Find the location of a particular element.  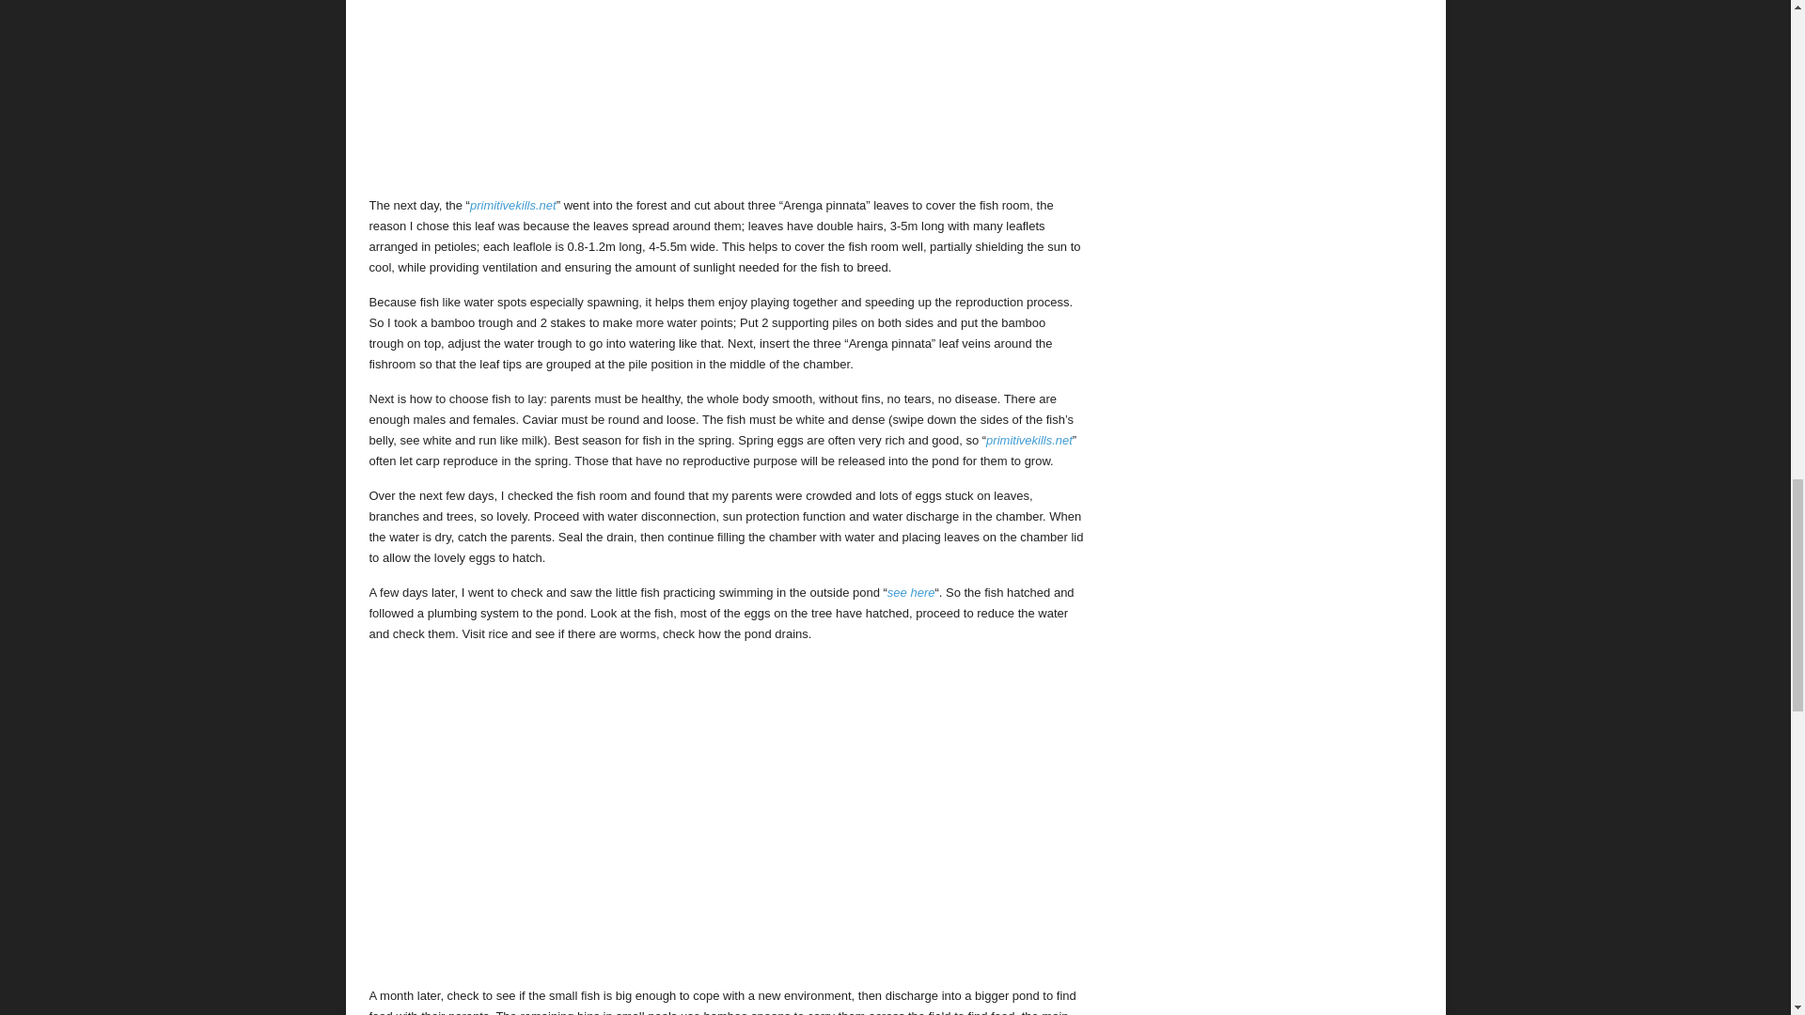

see here is located at coordinates (911, 592).